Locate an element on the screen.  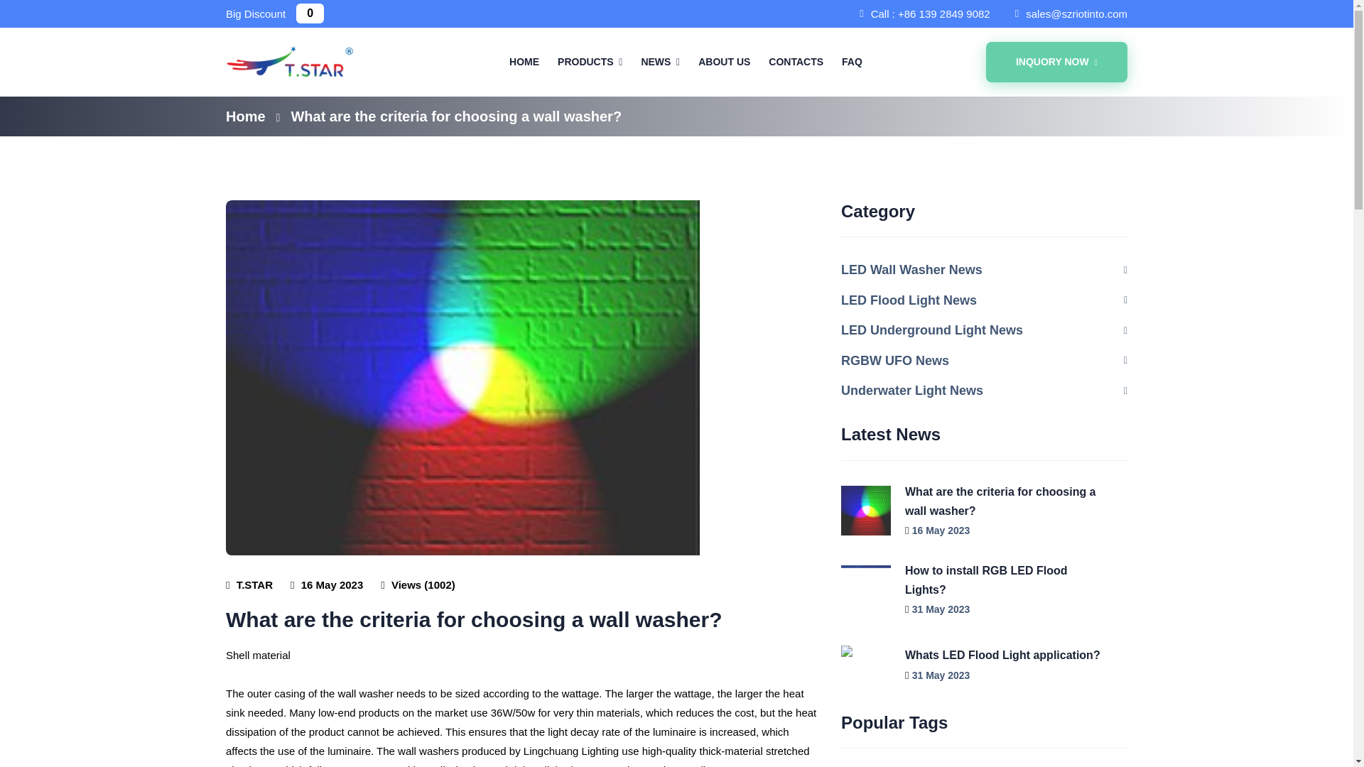
ABOUT US is located at coordinates (724, 61).